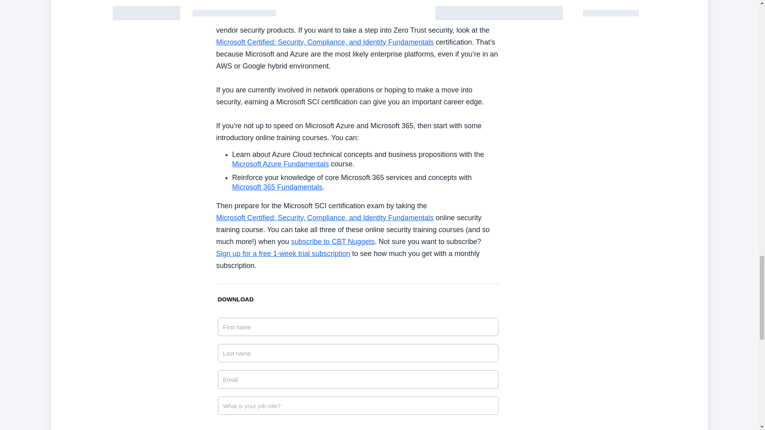 This screenshot has width=765, height=430. Describe the element at coordinates (277, 187) in the screenshot. I see `Microsoft 365 Fundamentals` at that location.